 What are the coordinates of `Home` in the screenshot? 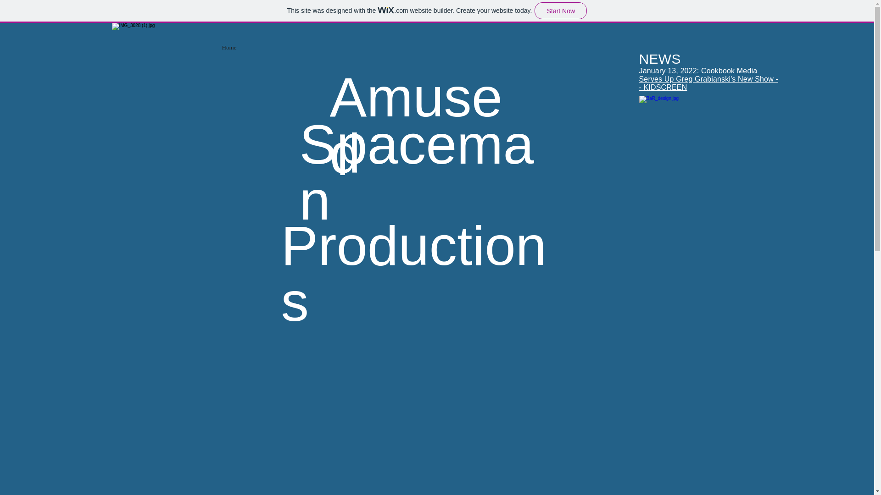 It's located at (229, 48).